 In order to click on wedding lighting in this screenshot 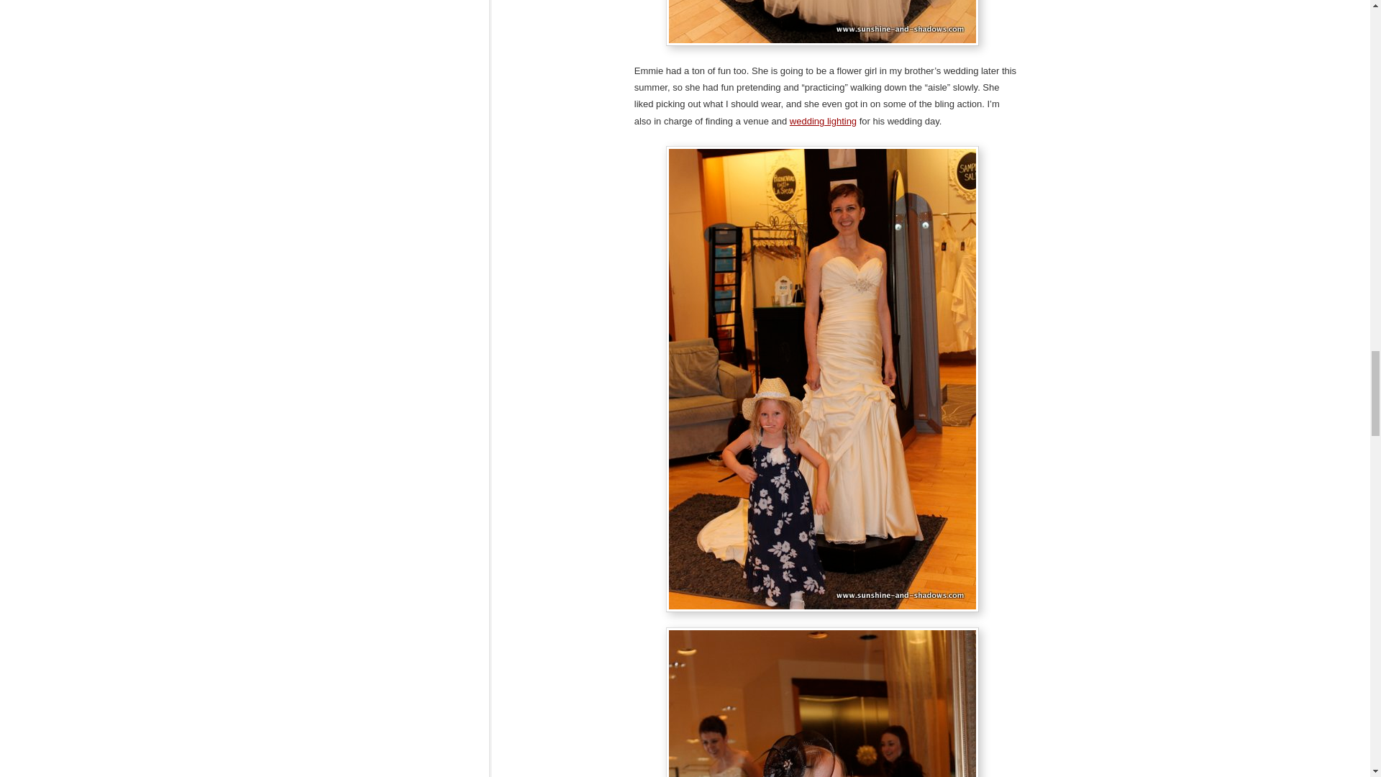, I will do `click(823, 121)`.